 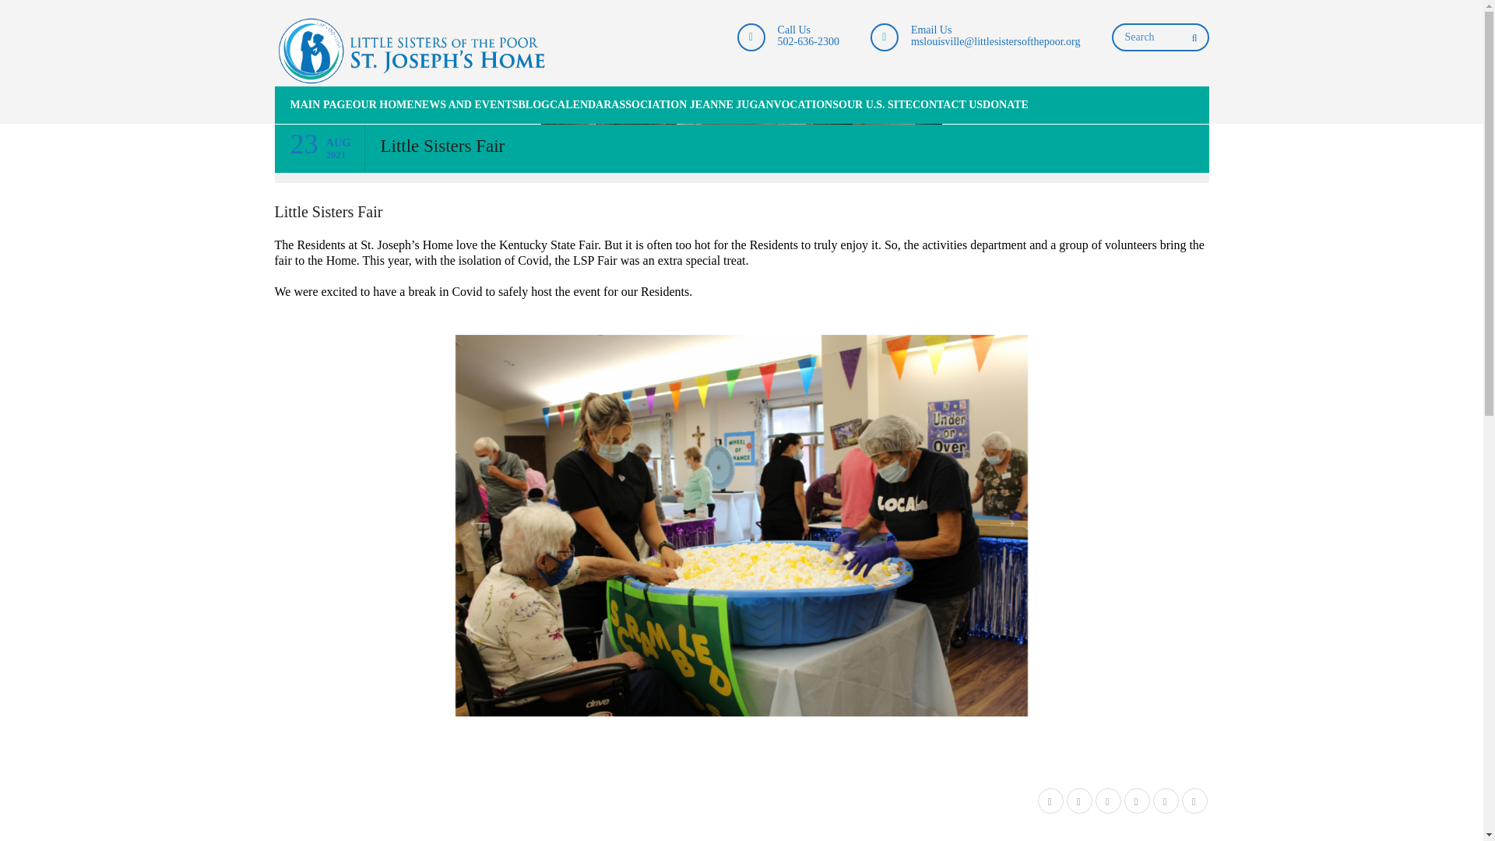 I want to click on CONTACT US, so click(x=947, y=104).